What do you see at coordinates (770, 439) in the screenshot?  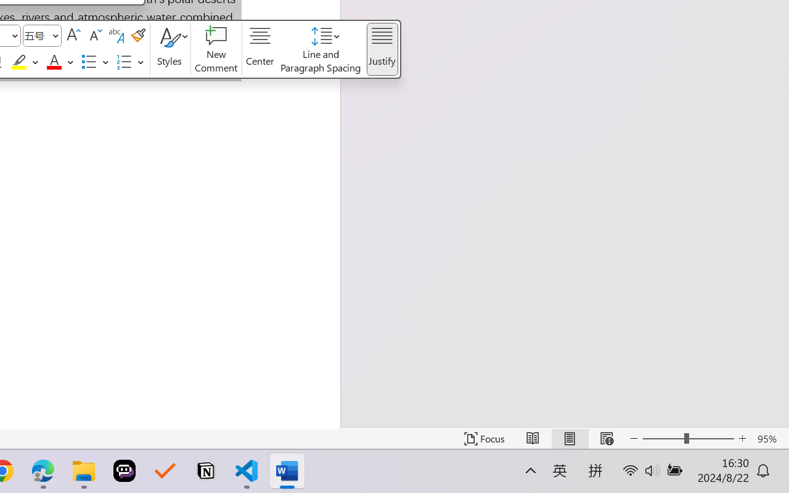 I see `Zoom 95%` at bounding box center [770, 439].